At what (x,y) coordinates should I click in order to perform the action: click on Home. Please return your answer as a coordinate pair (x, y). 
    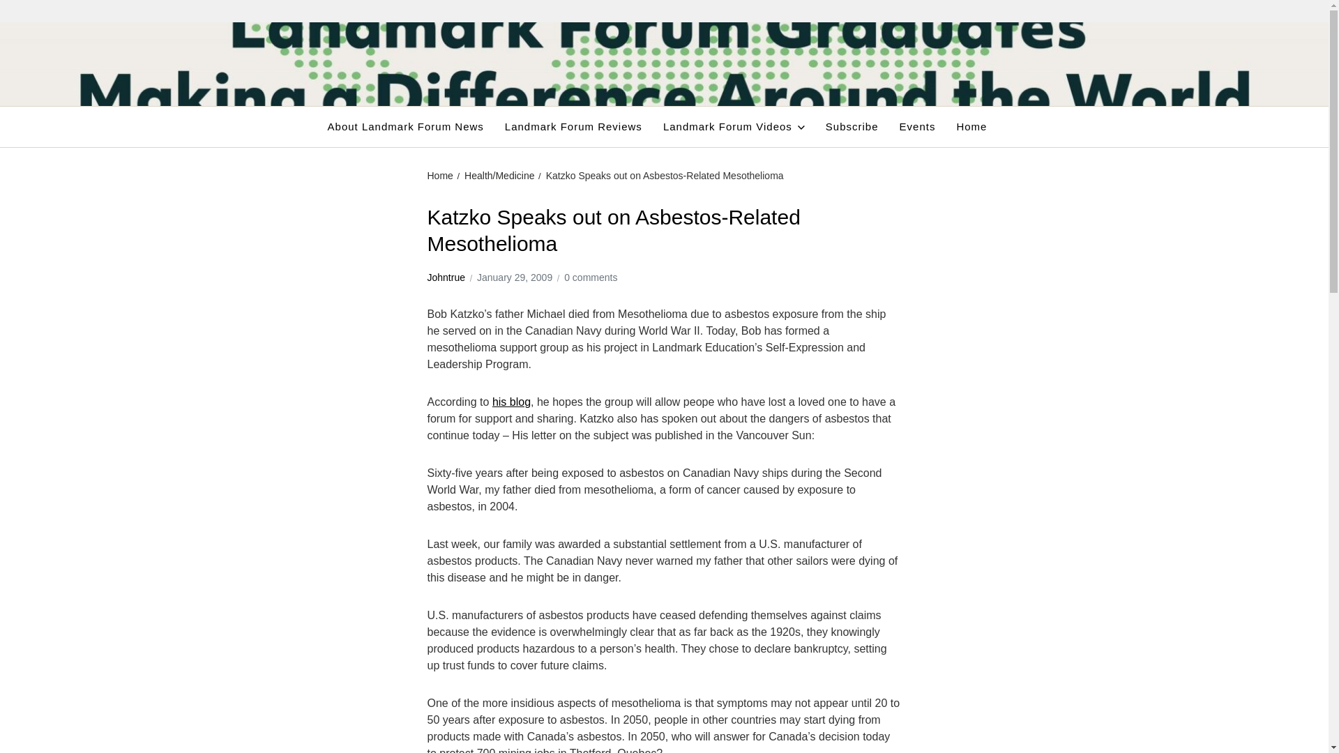
    Looking at the image, I should click on (439, 176).